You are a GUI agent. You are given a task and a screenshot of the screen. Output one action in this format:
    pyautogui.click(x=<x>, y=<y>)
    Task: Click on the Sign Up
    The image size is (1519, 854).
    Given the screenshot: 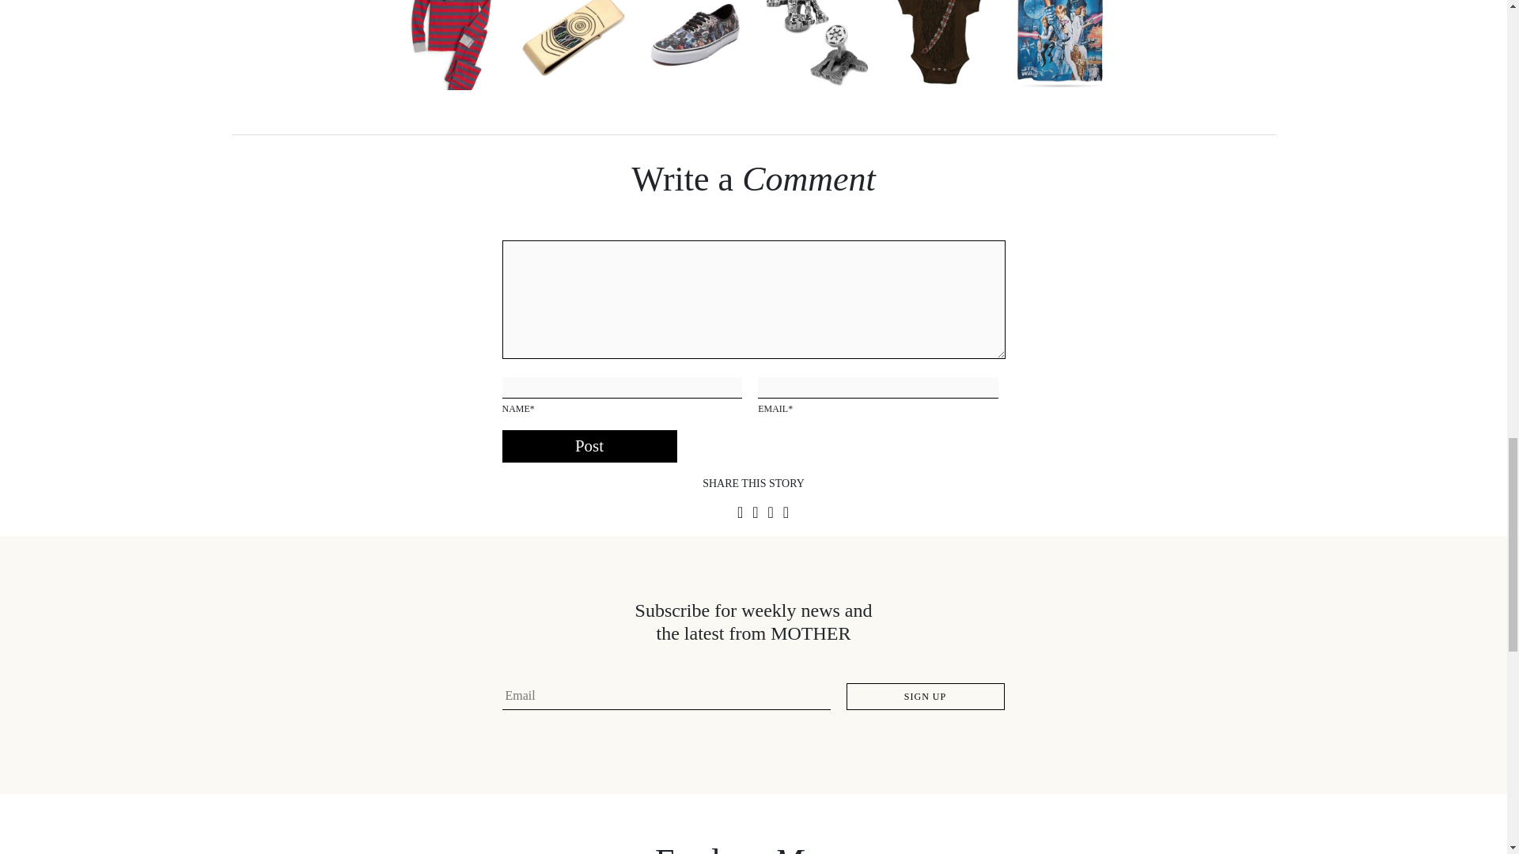 What is the action you would take?
    pyautogui.click(x=925, y=696)
    